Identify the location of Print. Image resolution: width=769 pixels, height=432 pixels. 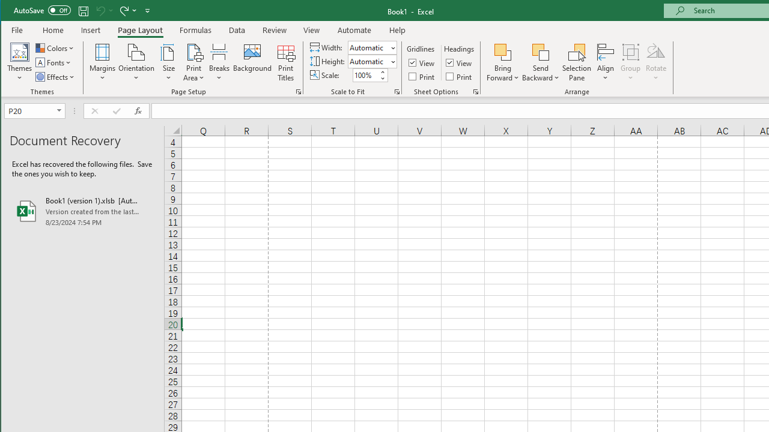
(460, 76).